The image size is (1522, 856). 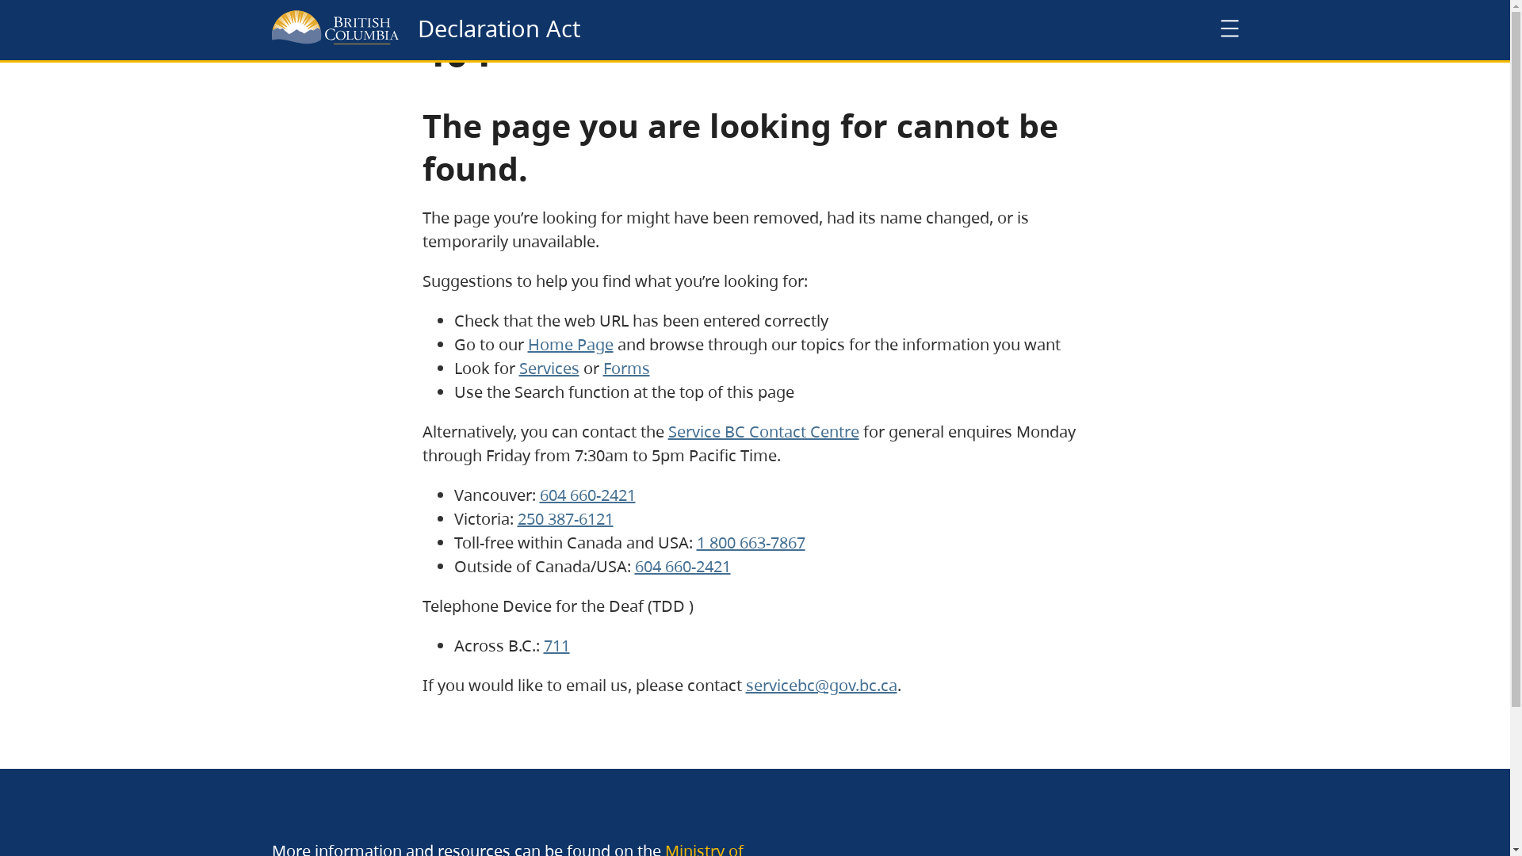 I want to click on Home Page, so click(x=571, y=344).